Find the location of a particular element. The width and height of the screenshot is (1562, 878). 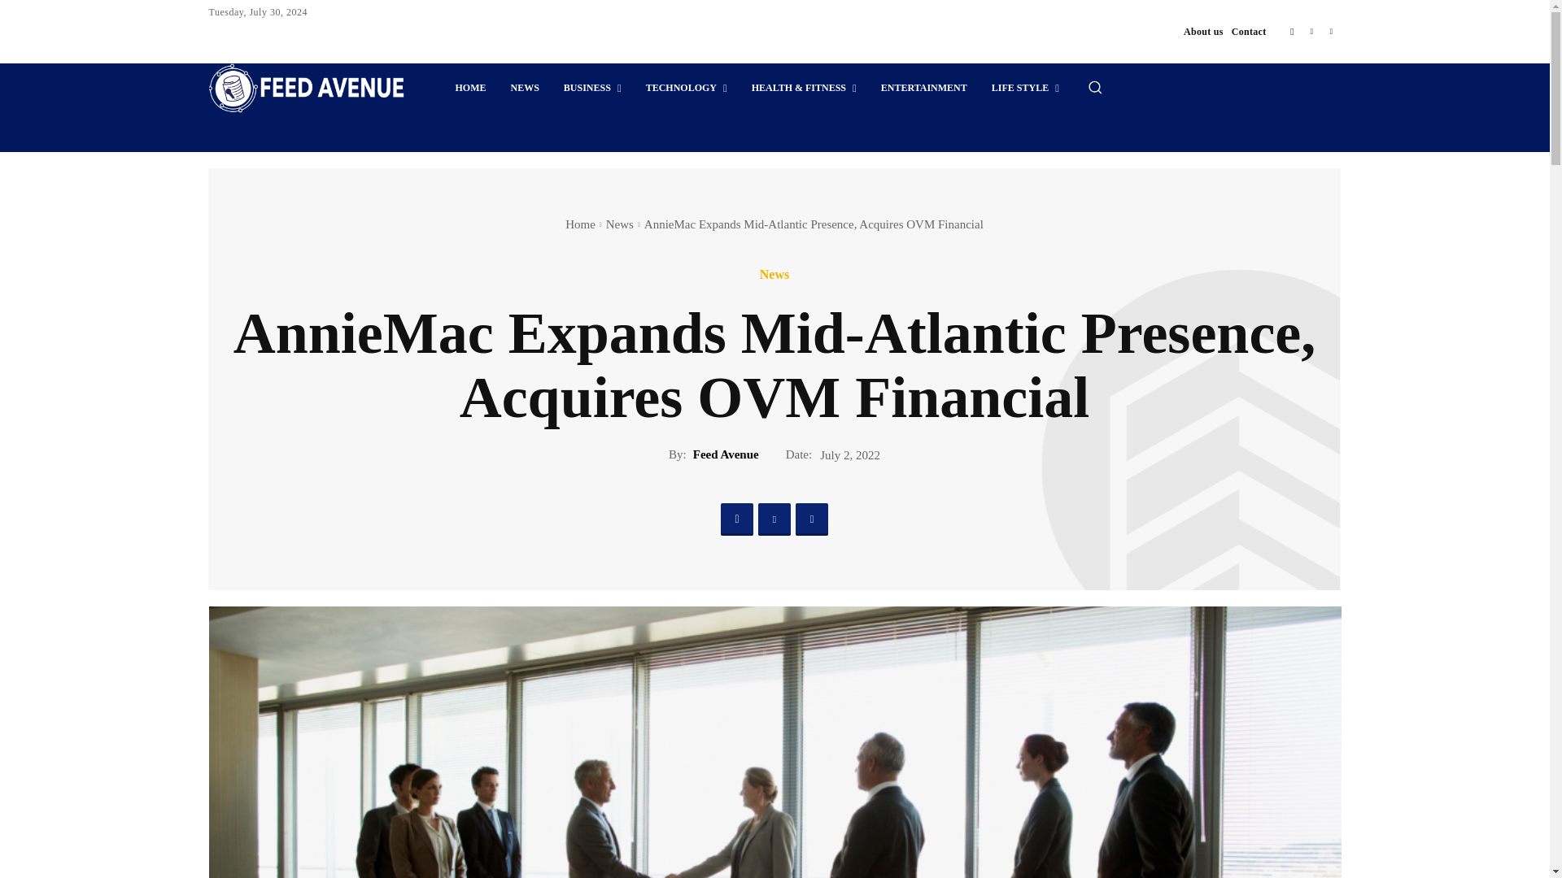

NEWS is located at coordinates (524, 88).